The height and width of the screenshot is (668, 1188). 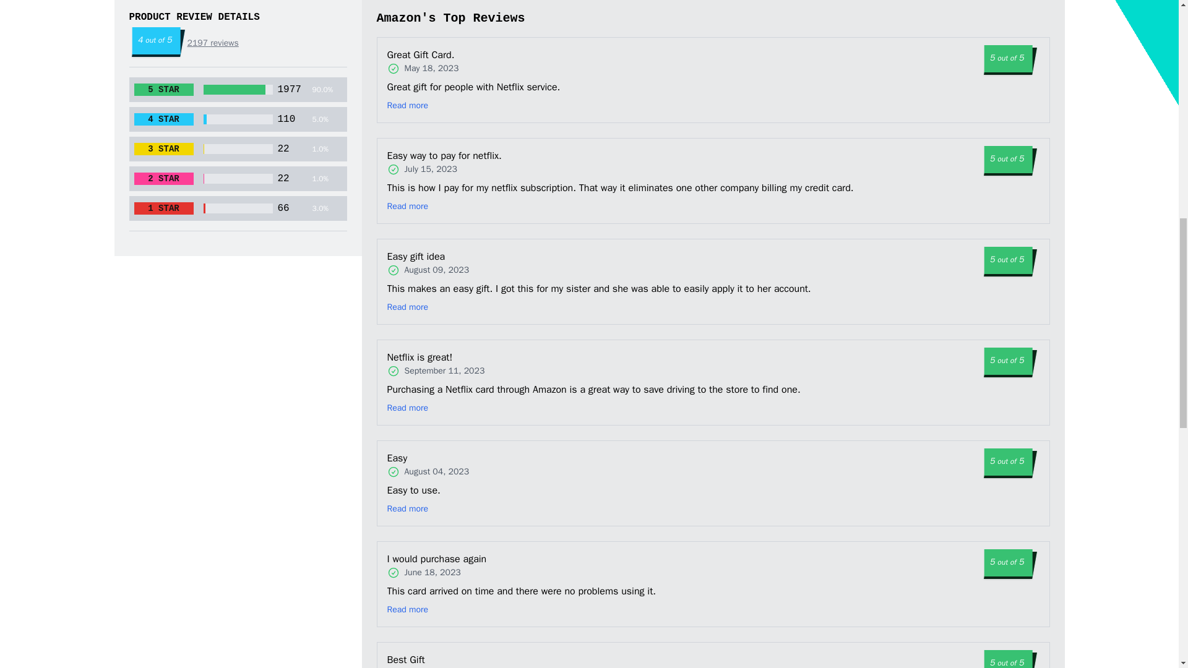 I want to click on Easy, so click(x=431, y=458).